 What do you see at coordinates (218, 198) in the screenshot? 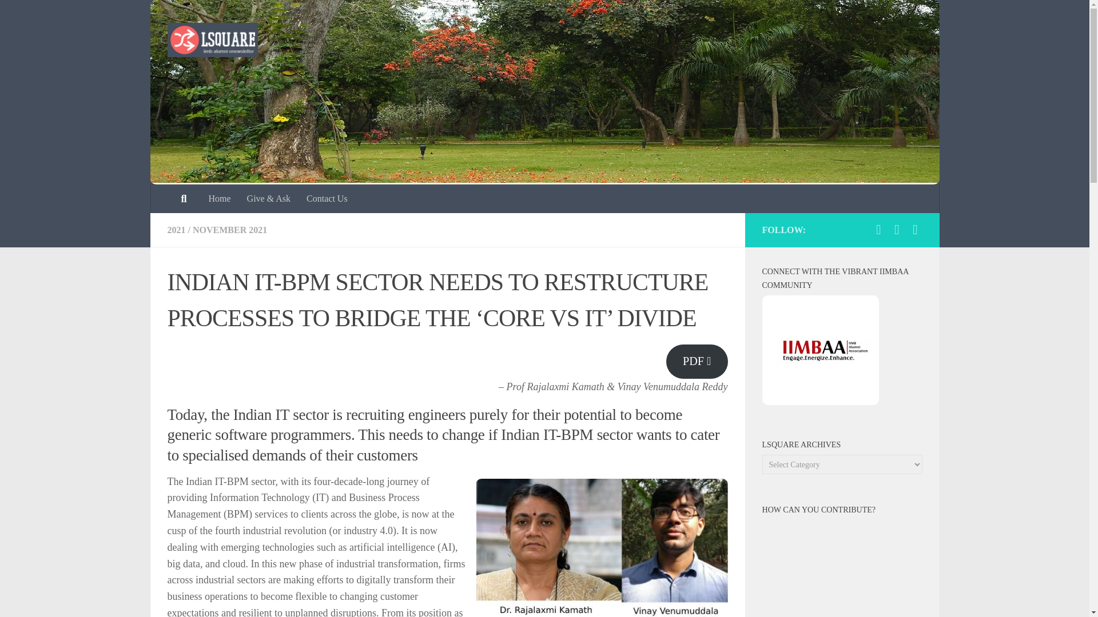
I see `Home` at bounding box center [218, 198].